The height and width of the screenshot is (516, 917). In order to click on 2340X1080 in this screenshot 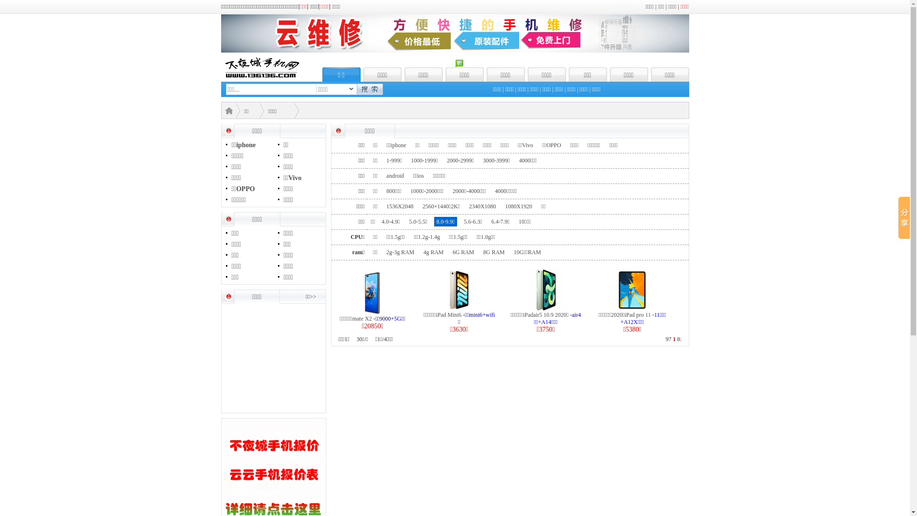, I will do `click(482, 206)`.